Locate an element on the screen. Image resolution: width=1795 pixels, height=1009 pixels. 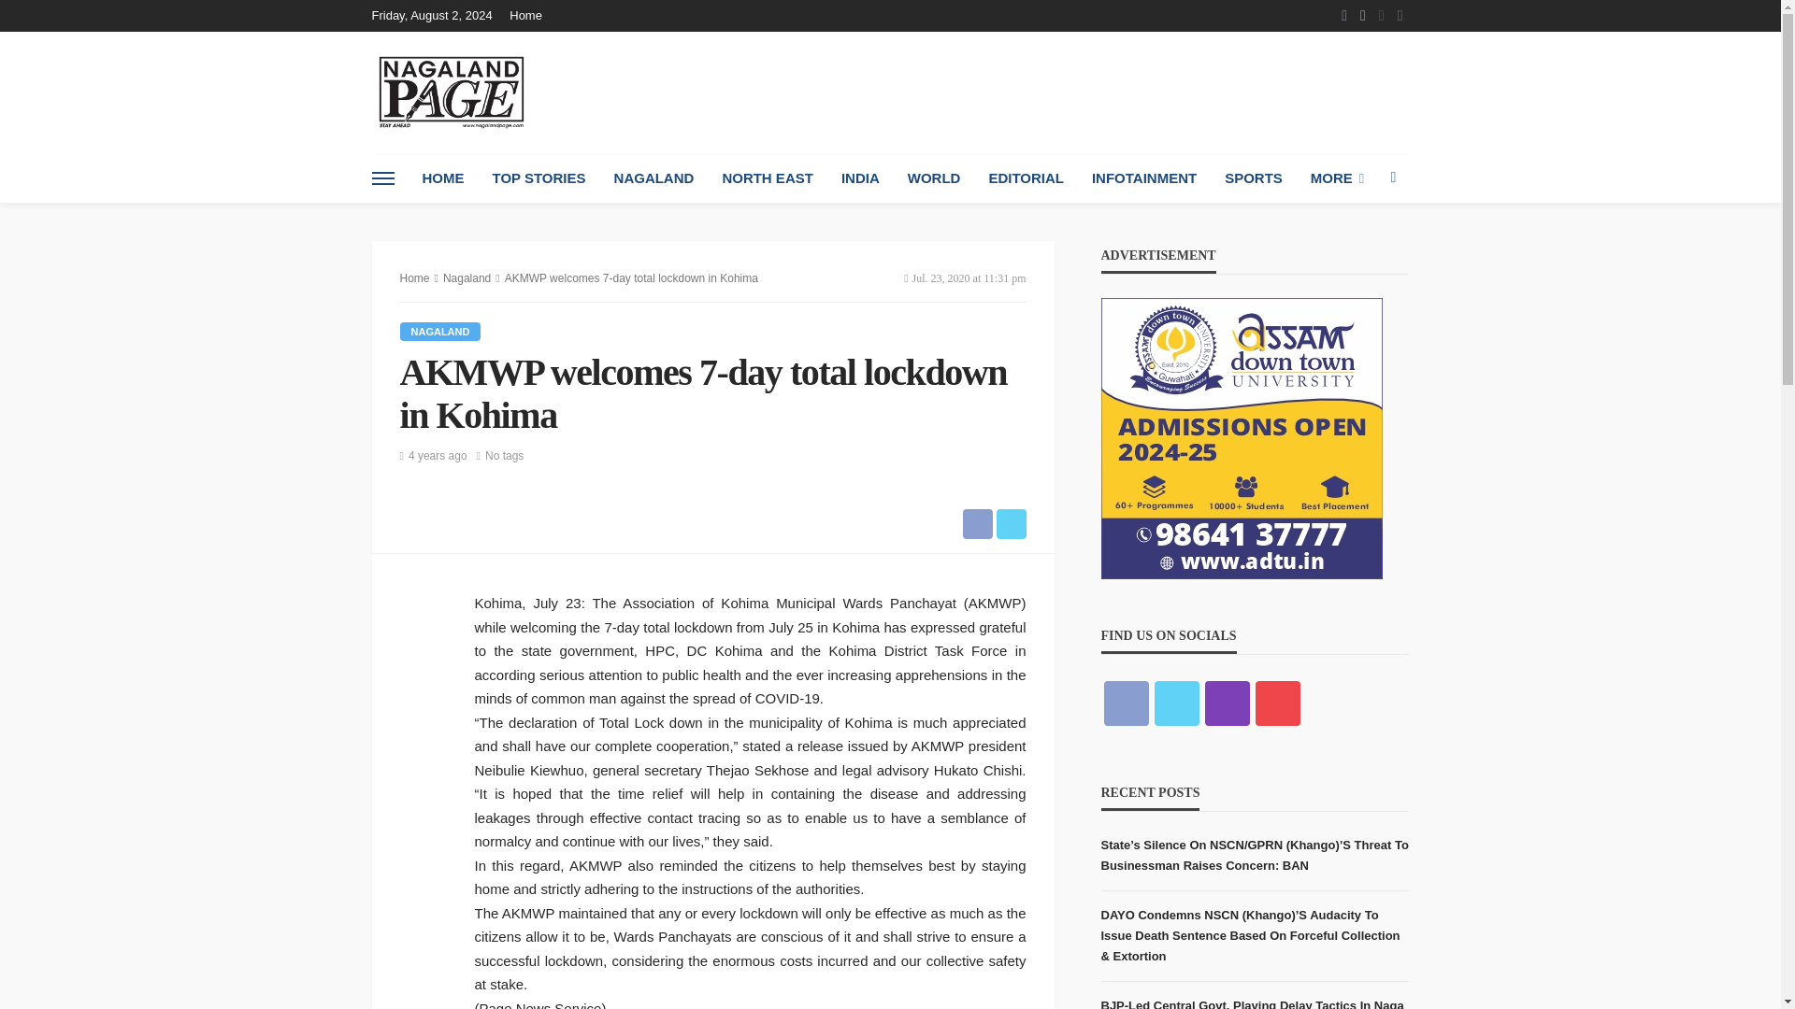
Home is located at coordinates (530, 15).